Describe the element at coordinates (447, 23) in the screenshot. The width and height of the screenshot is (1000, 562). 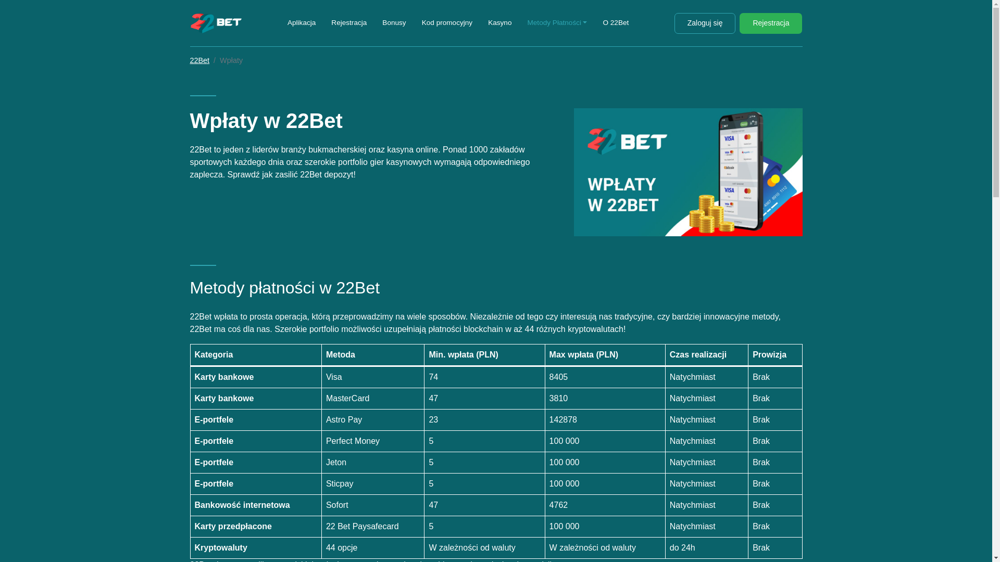
I see `Kod promocyjny` at that location.